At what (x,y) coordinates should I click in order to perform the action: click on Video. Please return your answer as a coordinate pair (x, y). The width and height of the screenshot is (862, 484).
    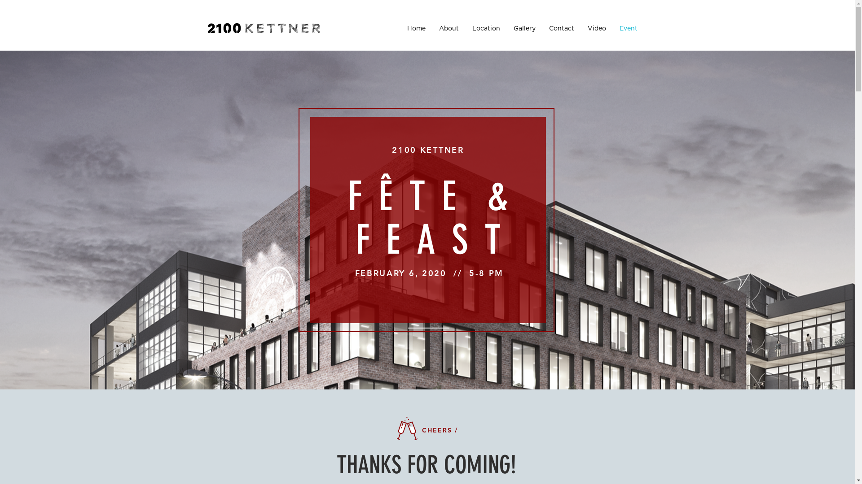
    Looking at the image, I should click on (597, 29).